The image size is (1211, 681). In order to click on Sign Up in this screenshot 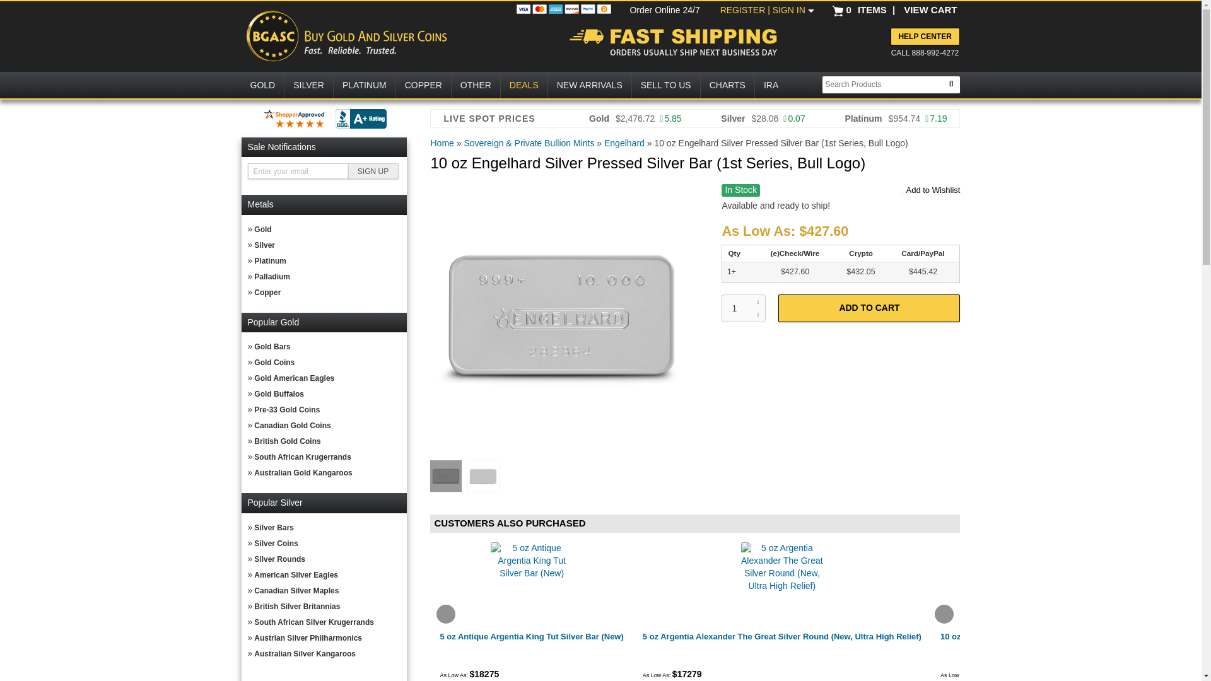, I will do `click(373, 172)`.